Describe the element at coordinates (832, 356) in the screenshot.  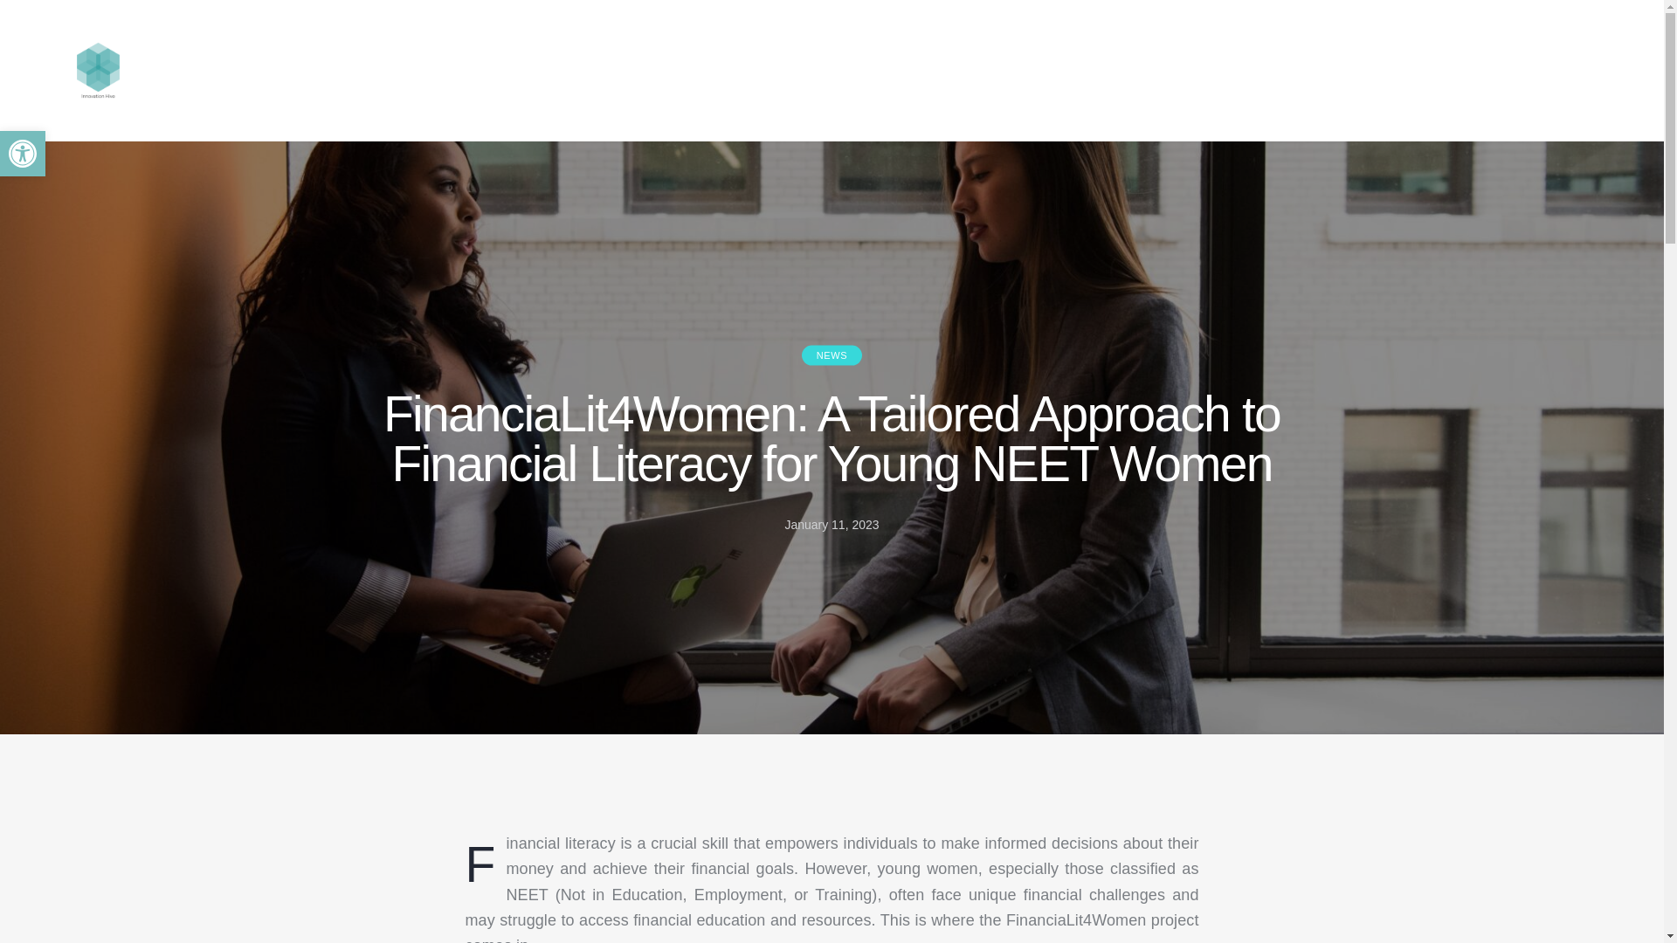
I see `NEWS` at that location.